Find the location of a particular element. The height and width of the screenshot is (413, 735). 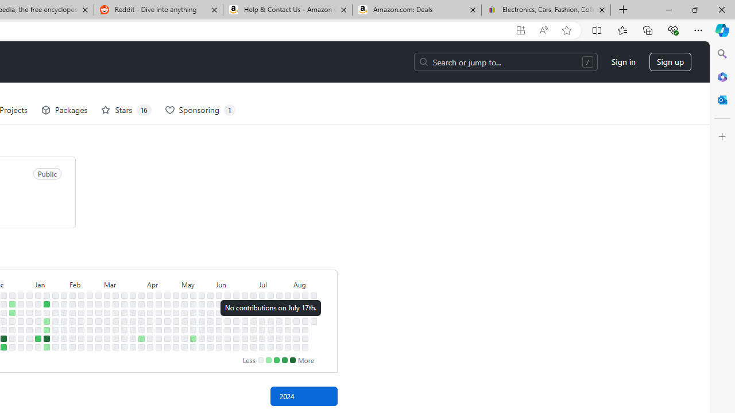

No contributions on August 11th. is located at coordinates (305, 295).